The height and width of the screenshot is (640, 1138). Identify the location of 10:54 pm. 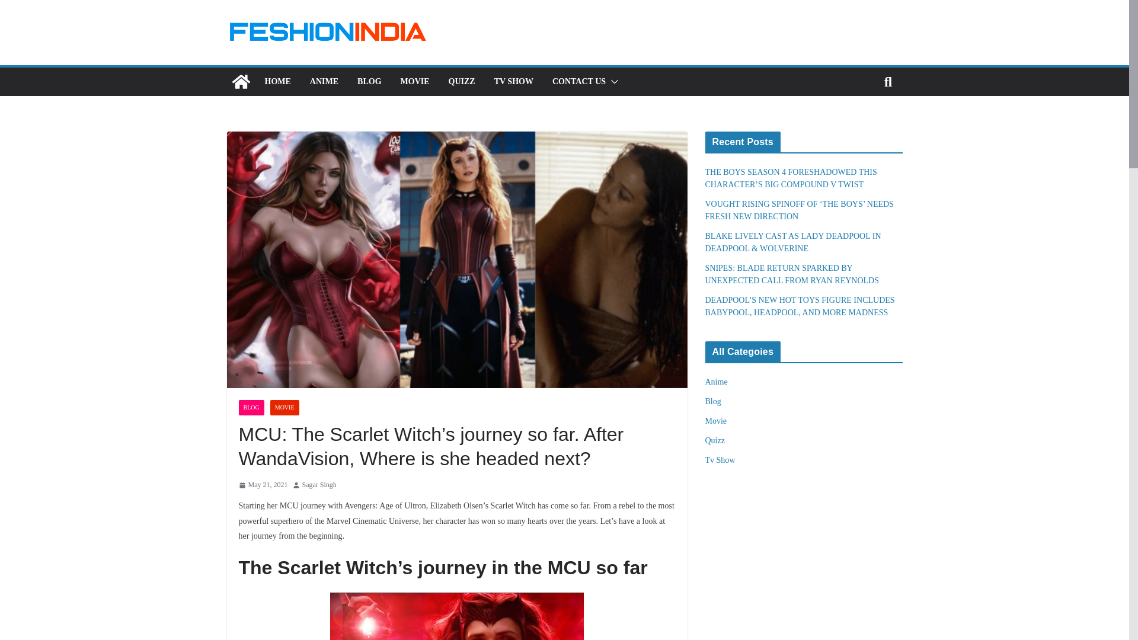
(263, 485).